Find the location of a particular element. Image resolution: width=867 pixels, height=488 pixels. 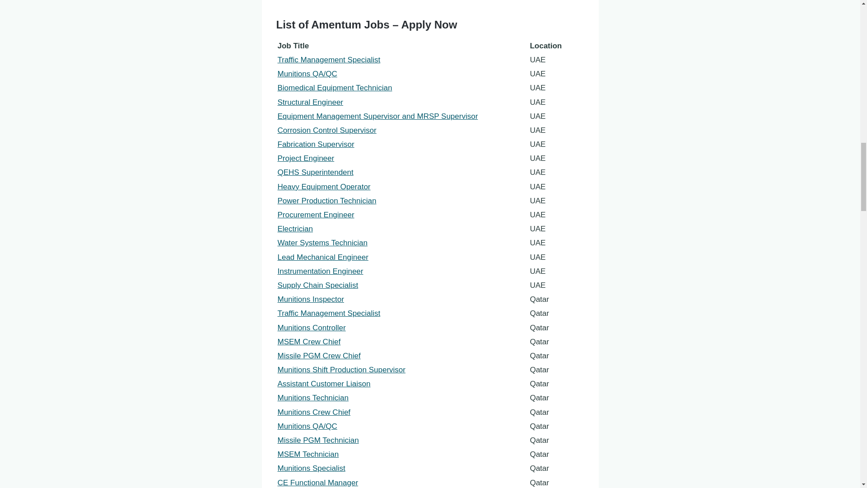

QEHS Superintendent is located at coordinates (315, 172).